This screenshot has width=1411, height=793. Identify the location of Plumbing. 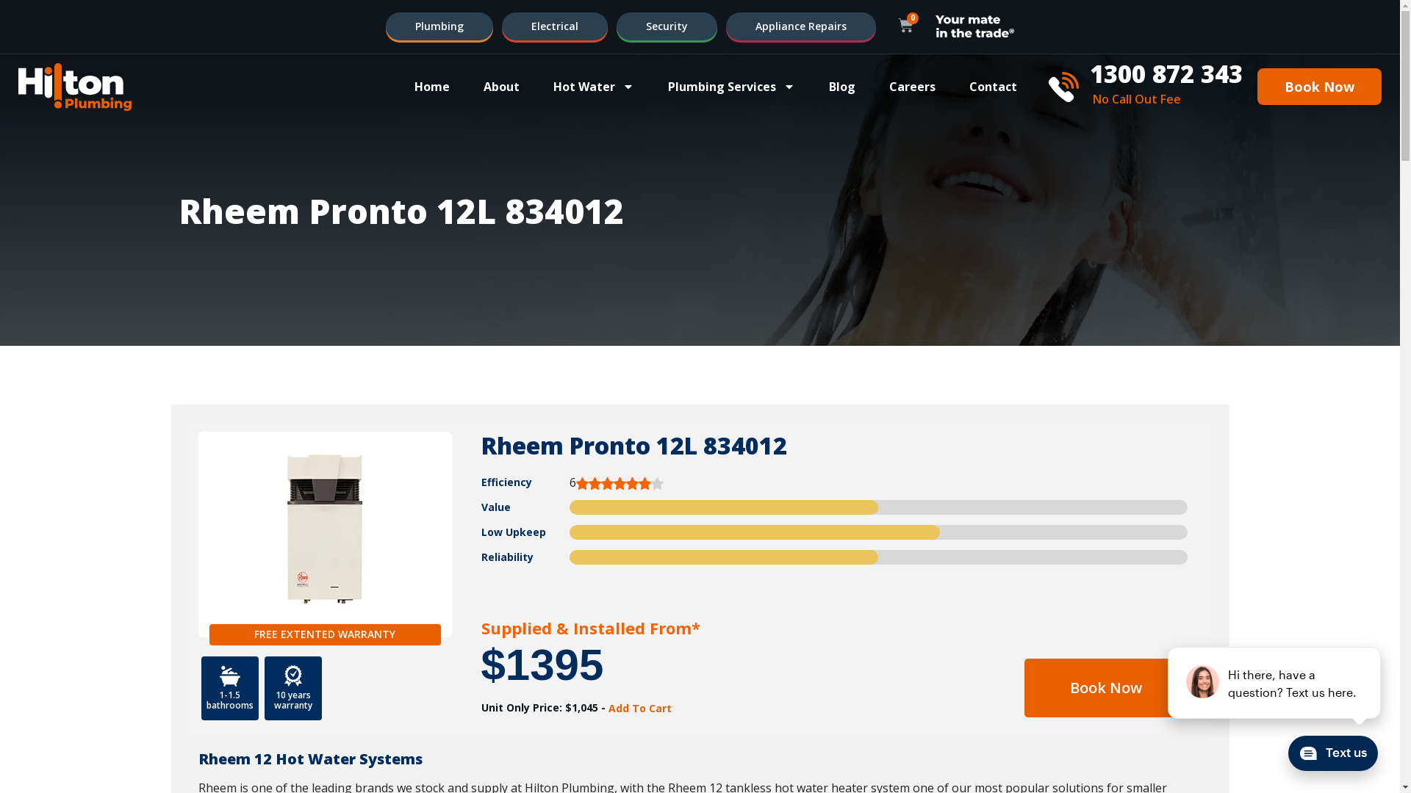
(439, 26).